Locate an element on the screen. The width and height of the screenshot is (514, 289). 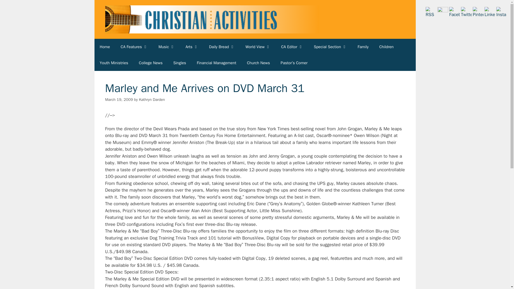
Children is located at coordinates (387, 47).